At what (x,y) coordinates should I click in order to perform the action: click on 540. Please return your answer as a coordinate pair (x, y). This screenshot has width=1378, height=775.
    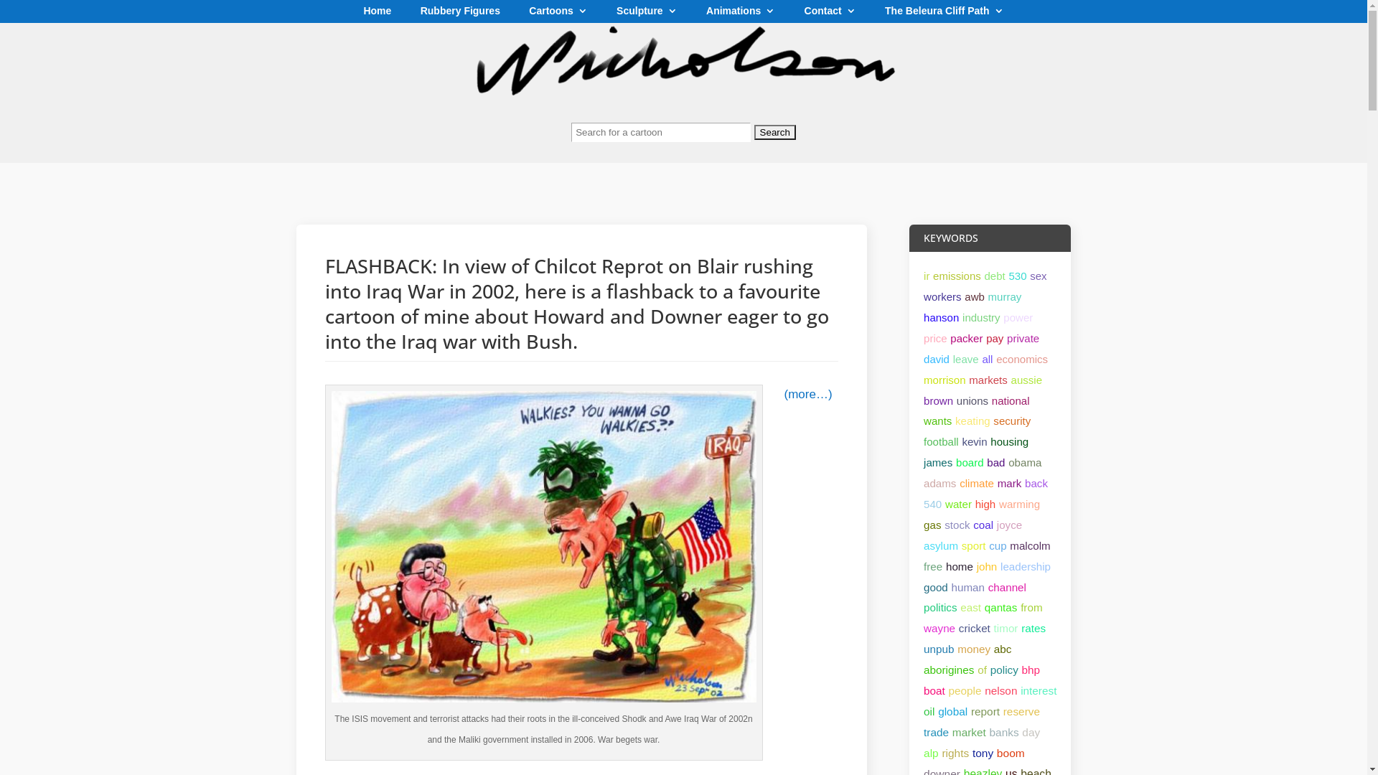
    Looking at the image, I should click on (933, 504).